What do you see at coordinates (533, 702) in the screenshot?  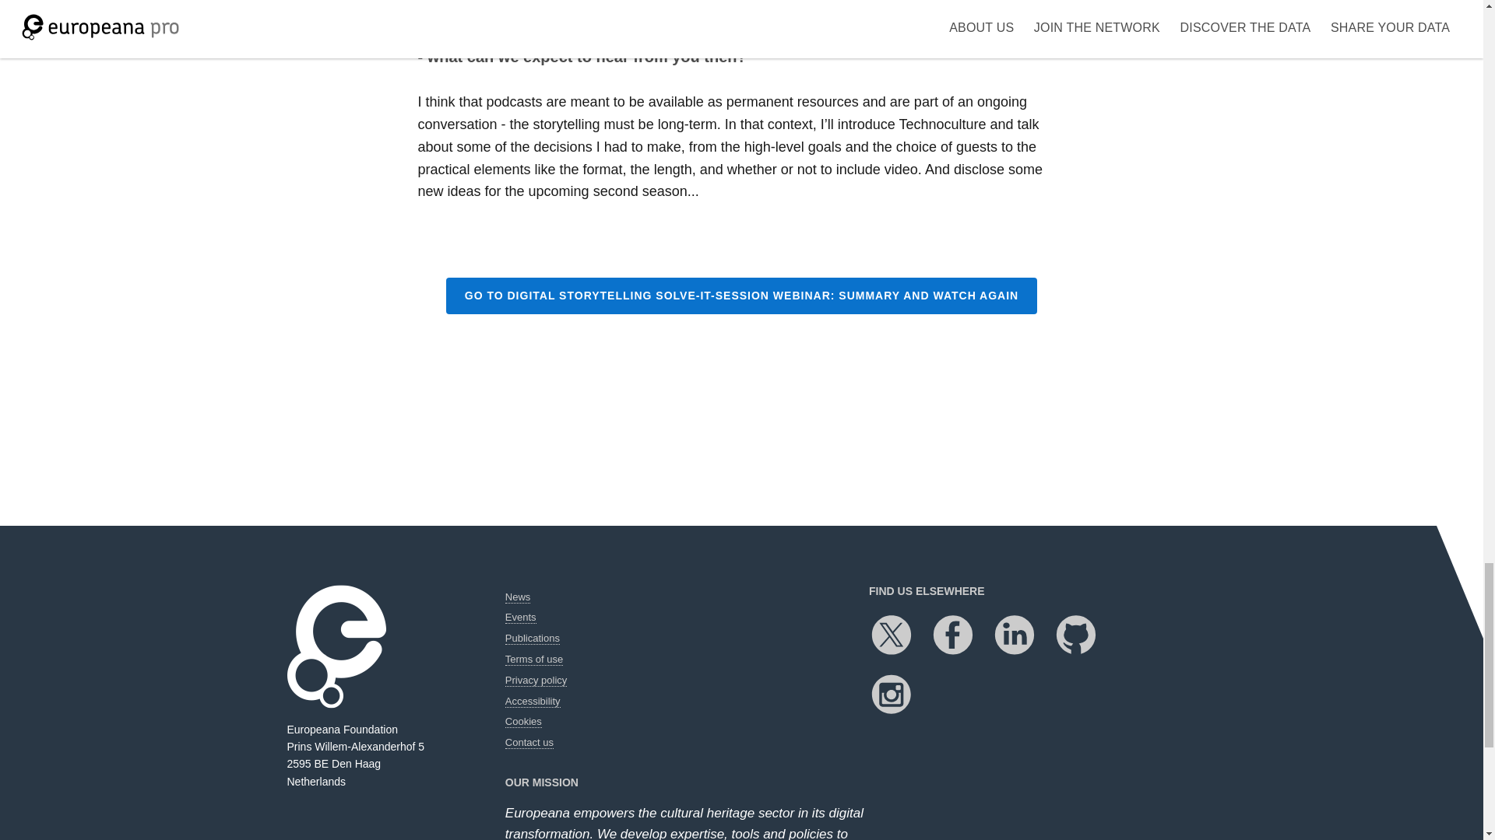 I see `Accessibility` at bounding box center [533, 702].